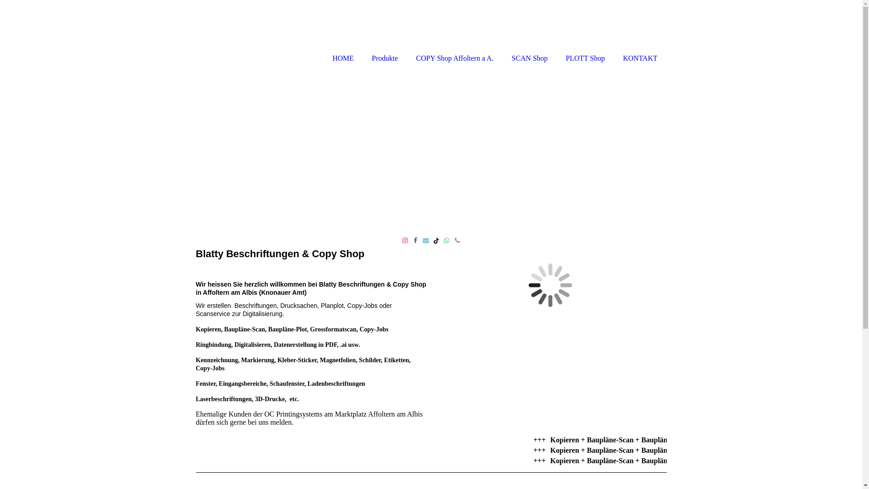  Describe the element at coordinates (457, 241) in the screenshot. I see `Telefon` at that location.